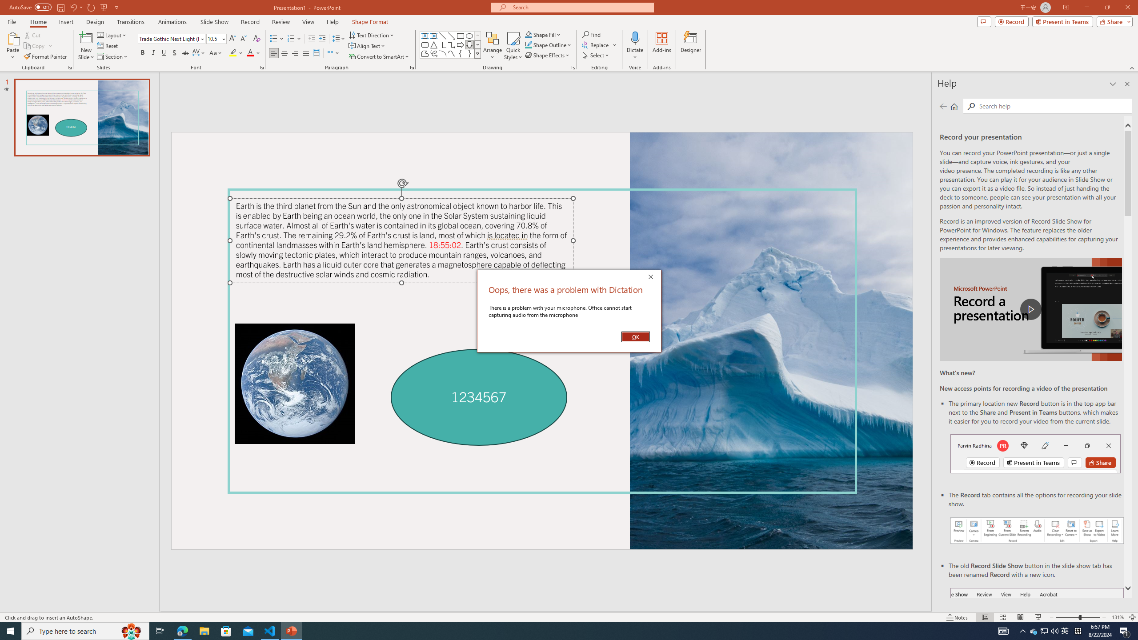 The image size is (1138, 640). Describe the element at coordinates (425, 36) in the screenshot. I see `Text Box` at that location.